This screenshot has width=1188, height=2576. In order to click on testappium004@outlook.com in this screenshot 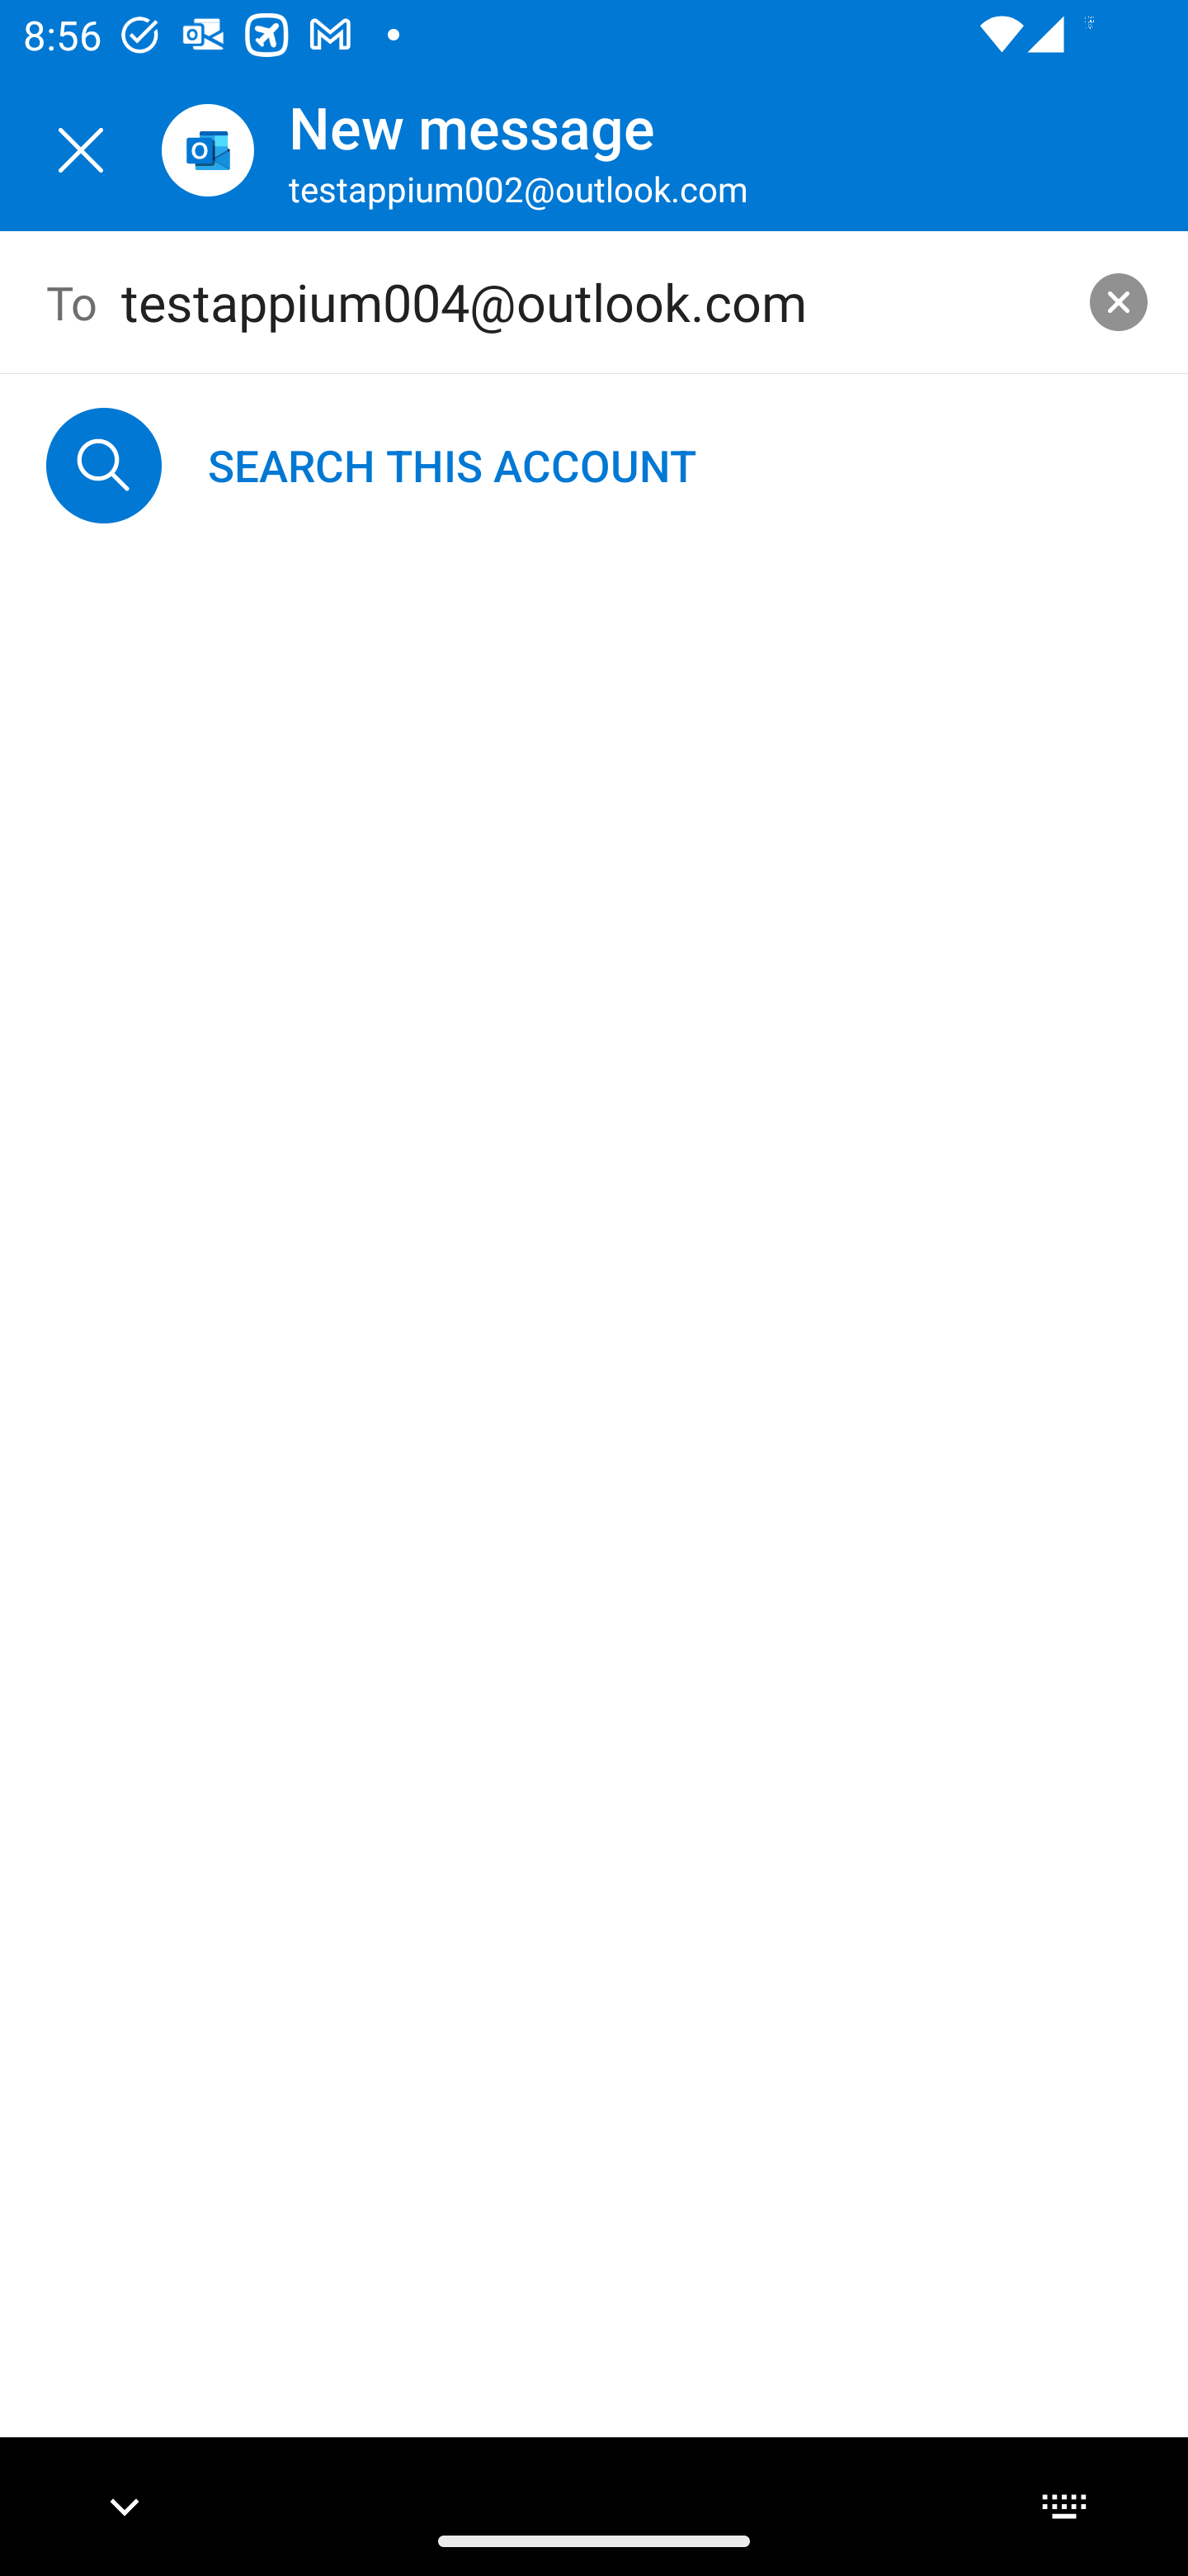, I will do `click(595, 302)`.